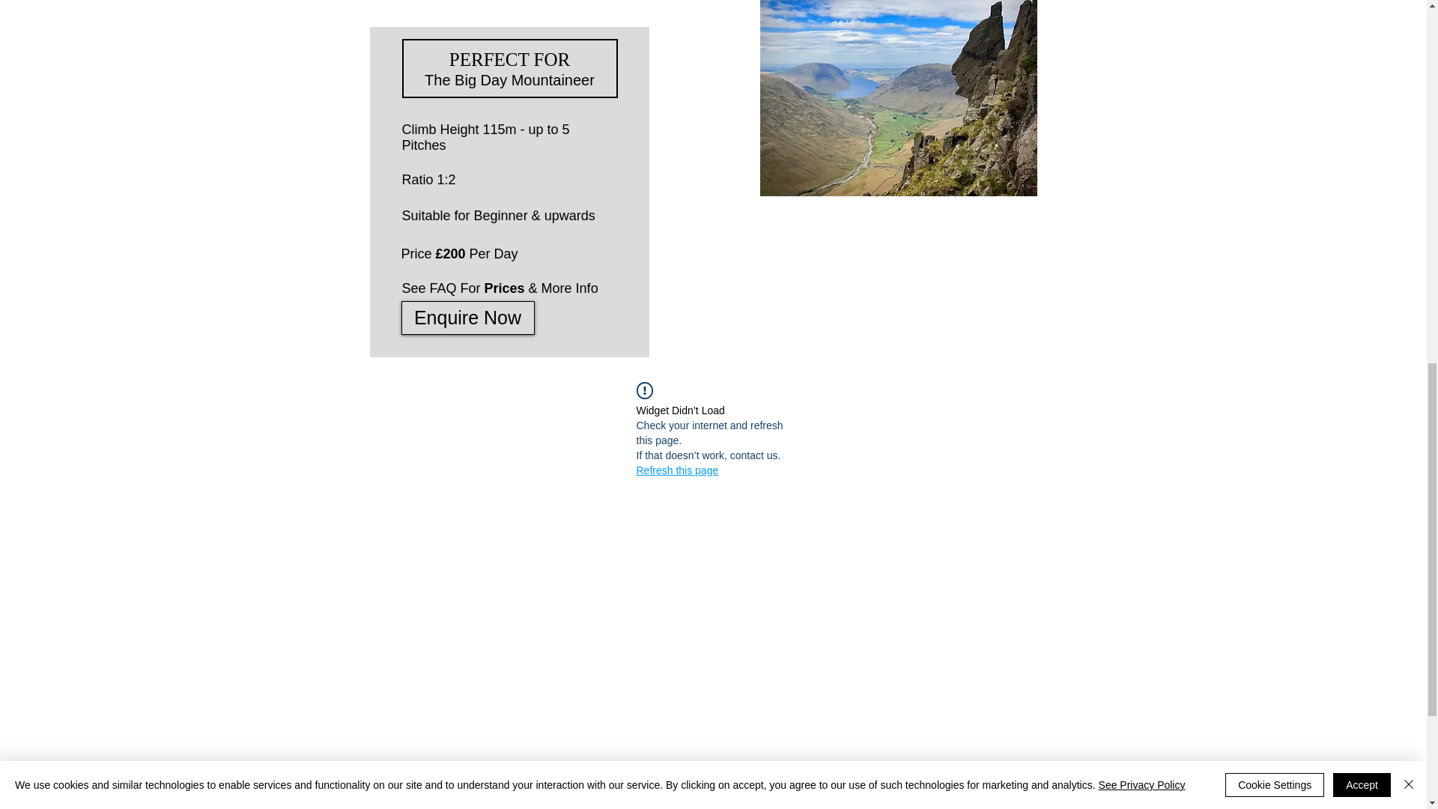 The height and width of the screenshot is (809, 1438). I want to click on Enquire Now, so click(467, 318).